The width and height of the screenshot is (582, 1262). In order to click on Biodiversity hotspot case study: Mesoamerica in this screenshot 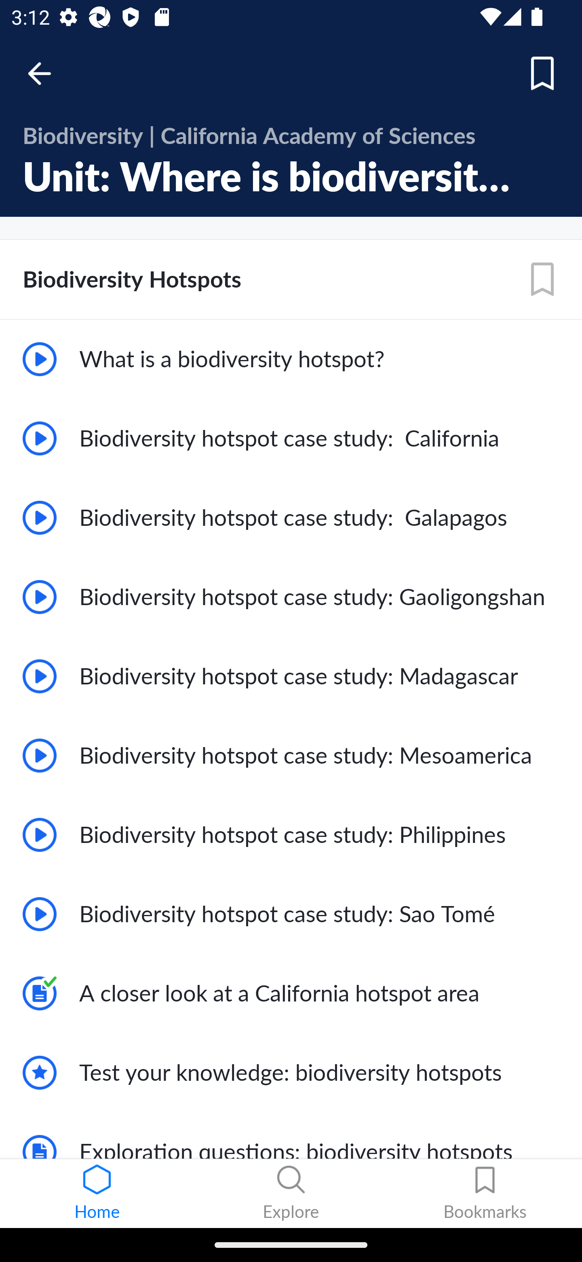, I will do `click(291, 755)`.